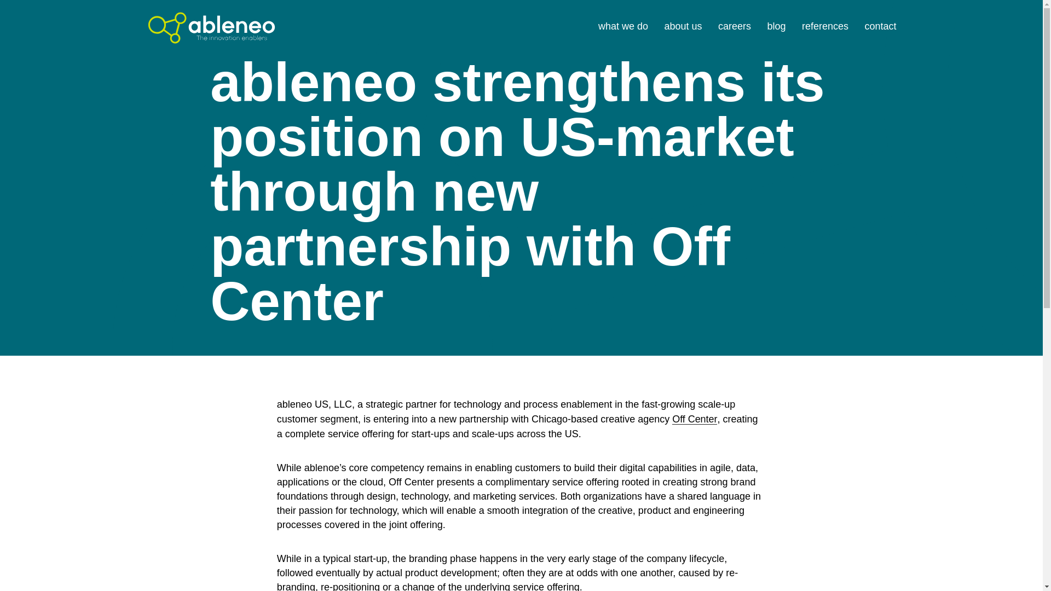  I want to click on Off Center, so click(694, 419).